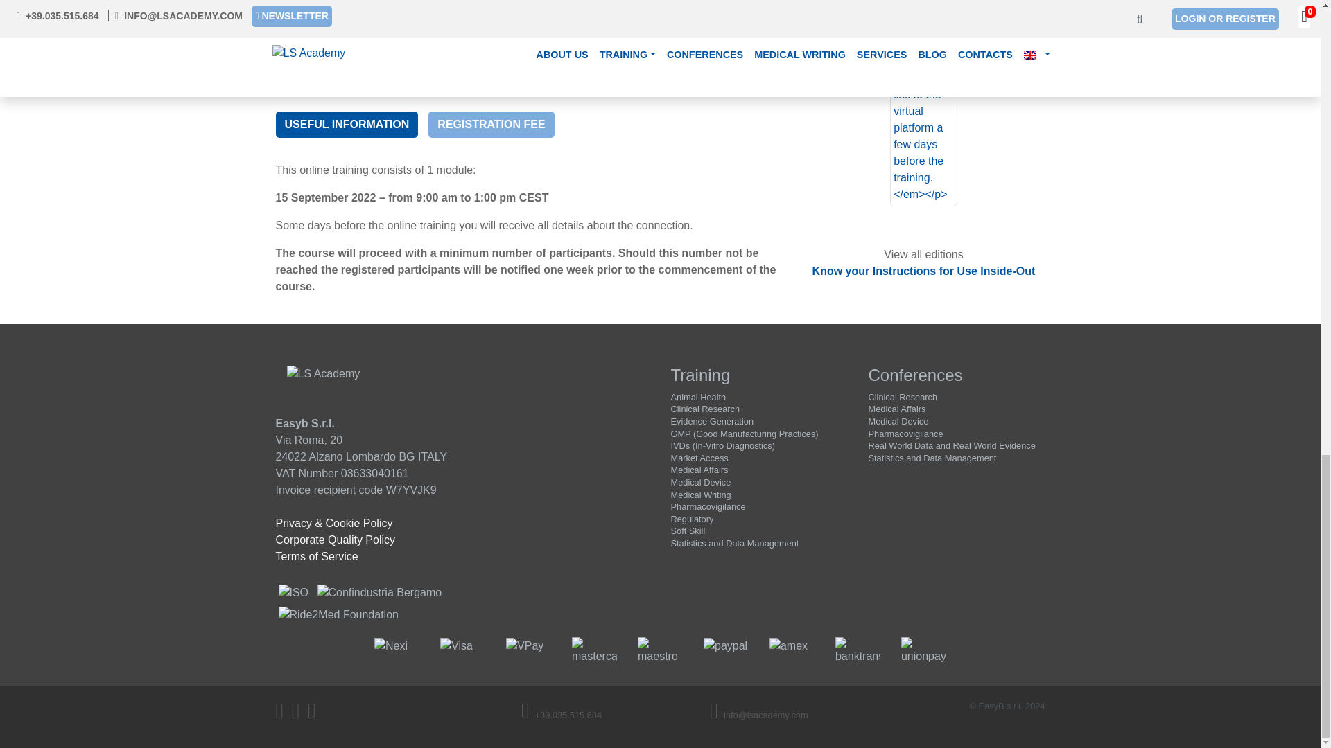  What do you see at coordinates (347, 124) in the screenshot?
I see `USEFUL INFORMATION` at bounding box center [347, 124].